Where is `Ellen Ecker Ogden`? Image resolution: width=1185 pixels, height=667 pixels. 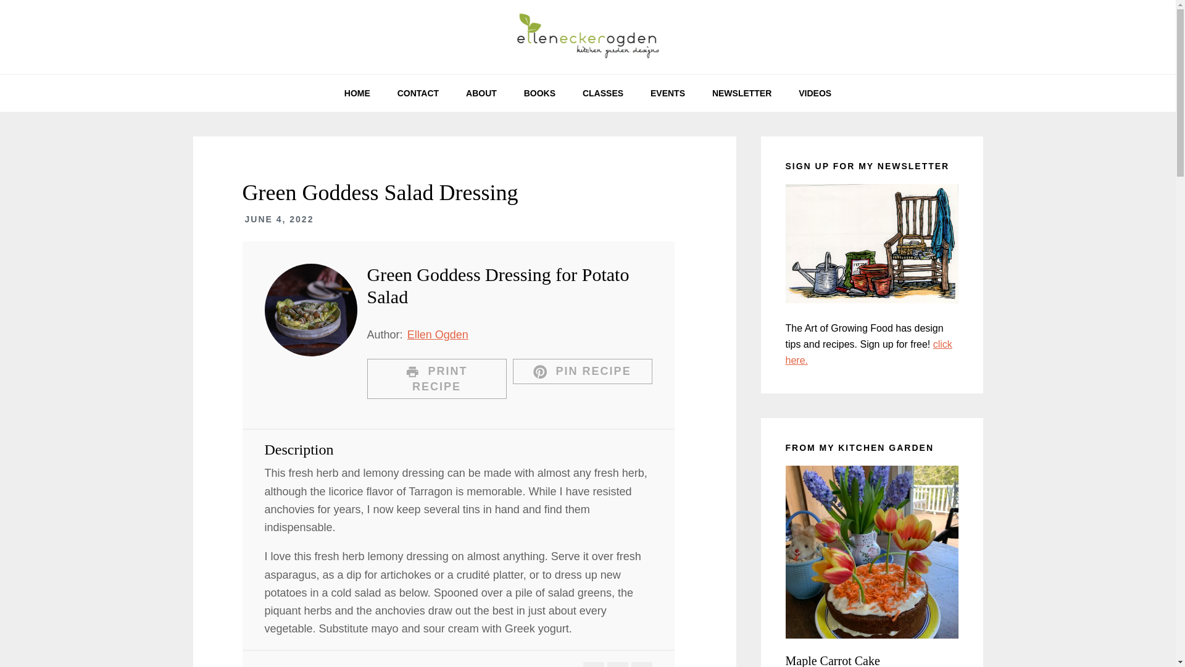
Ellen Ecker Ogden is located at coordinates (588, 37).